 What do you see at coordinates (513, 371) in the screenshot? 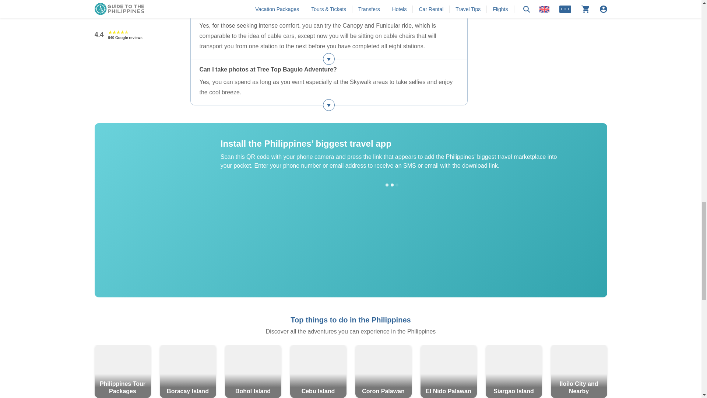
I see `Siargao Island` at bounding box center [513, 371].